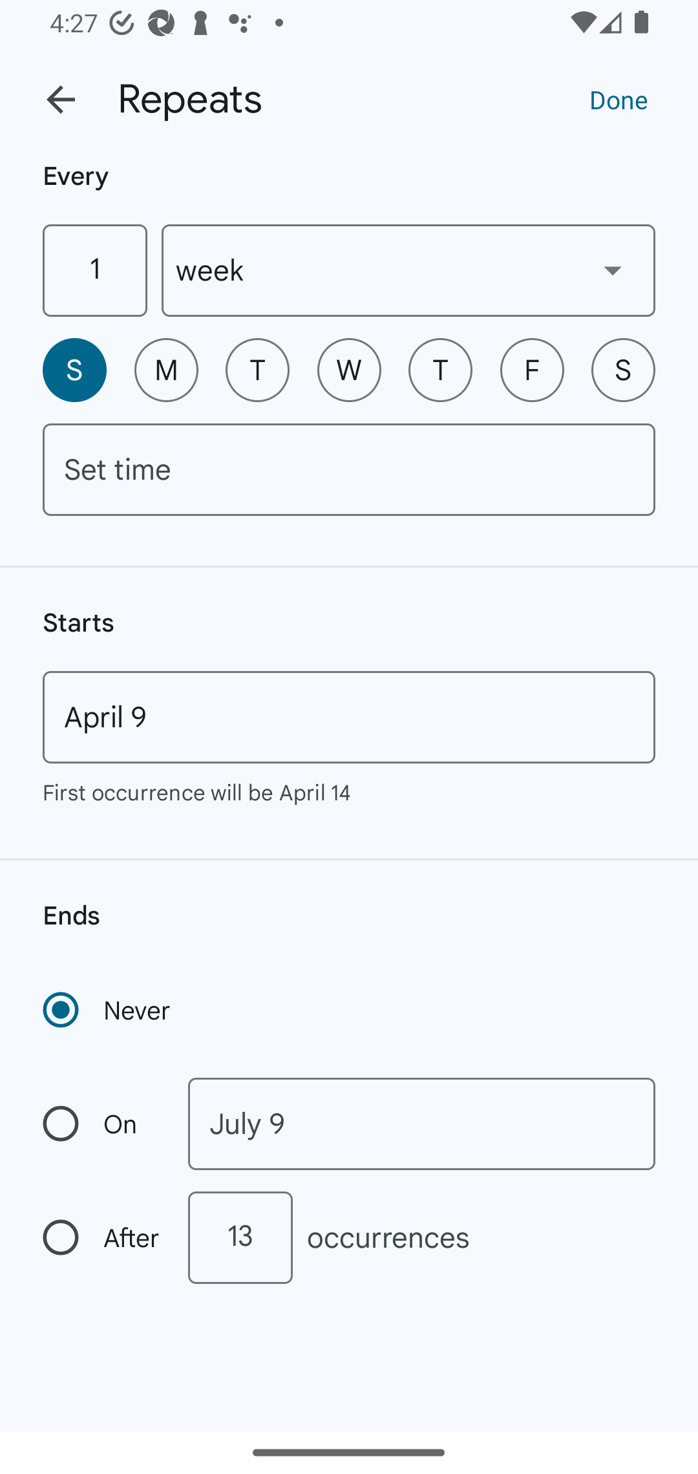  What do you see at coordinates (440, 370) in the screenshot?
I see `T Thursday` at bounding box center [440, 370].